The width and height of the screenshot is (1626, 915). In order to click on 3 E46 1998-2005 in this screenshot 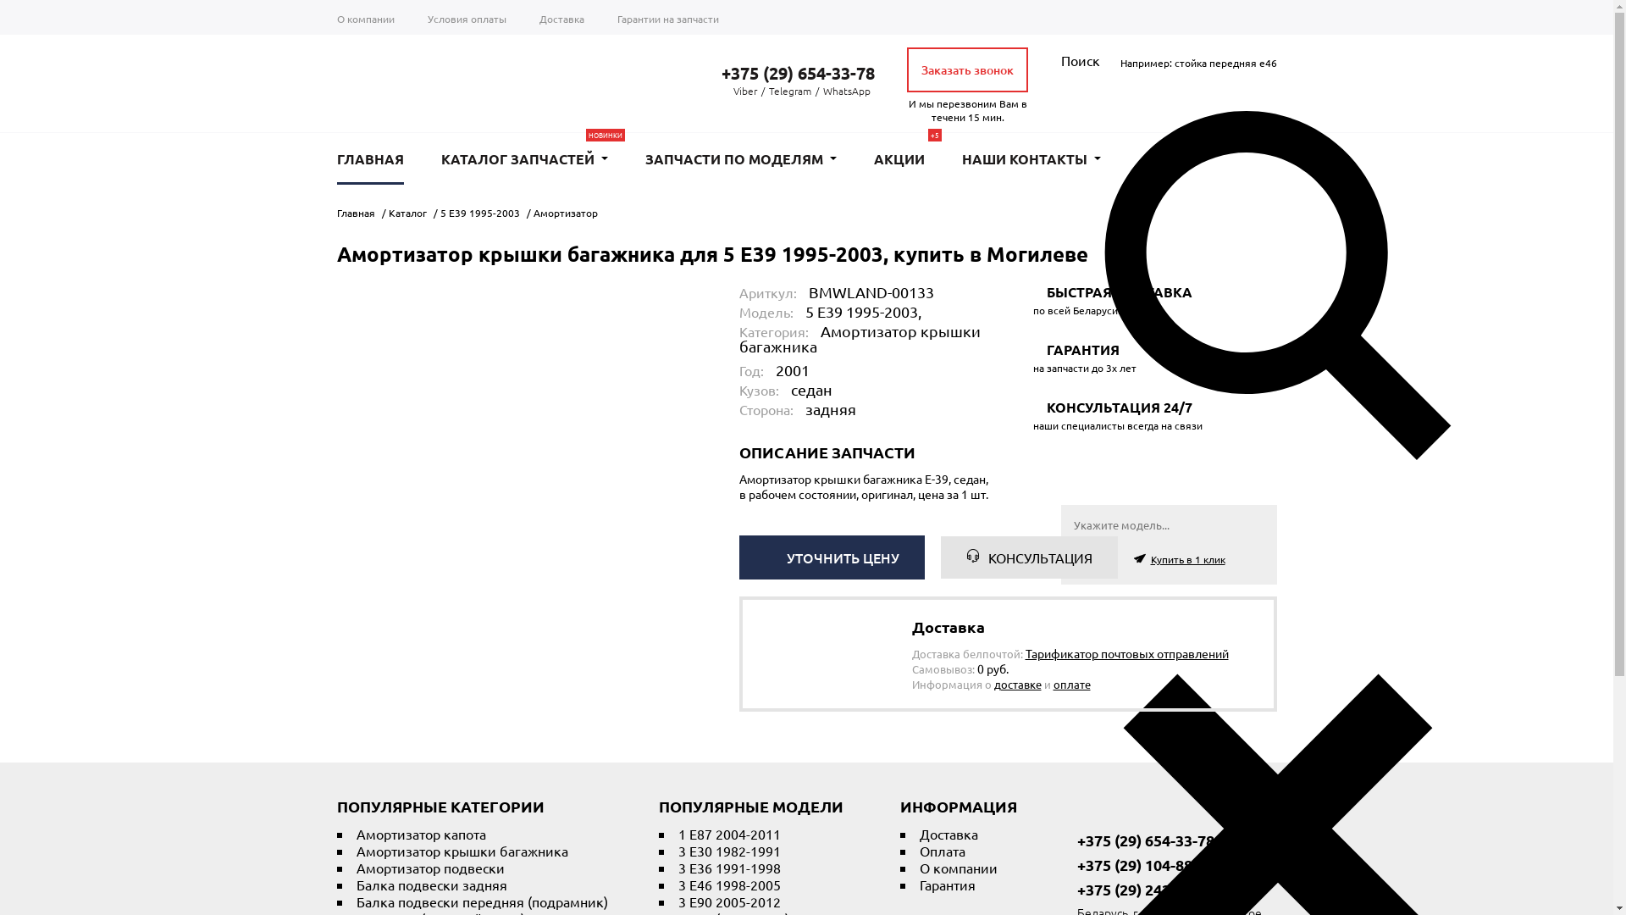, I will do `click(728, 884)`.